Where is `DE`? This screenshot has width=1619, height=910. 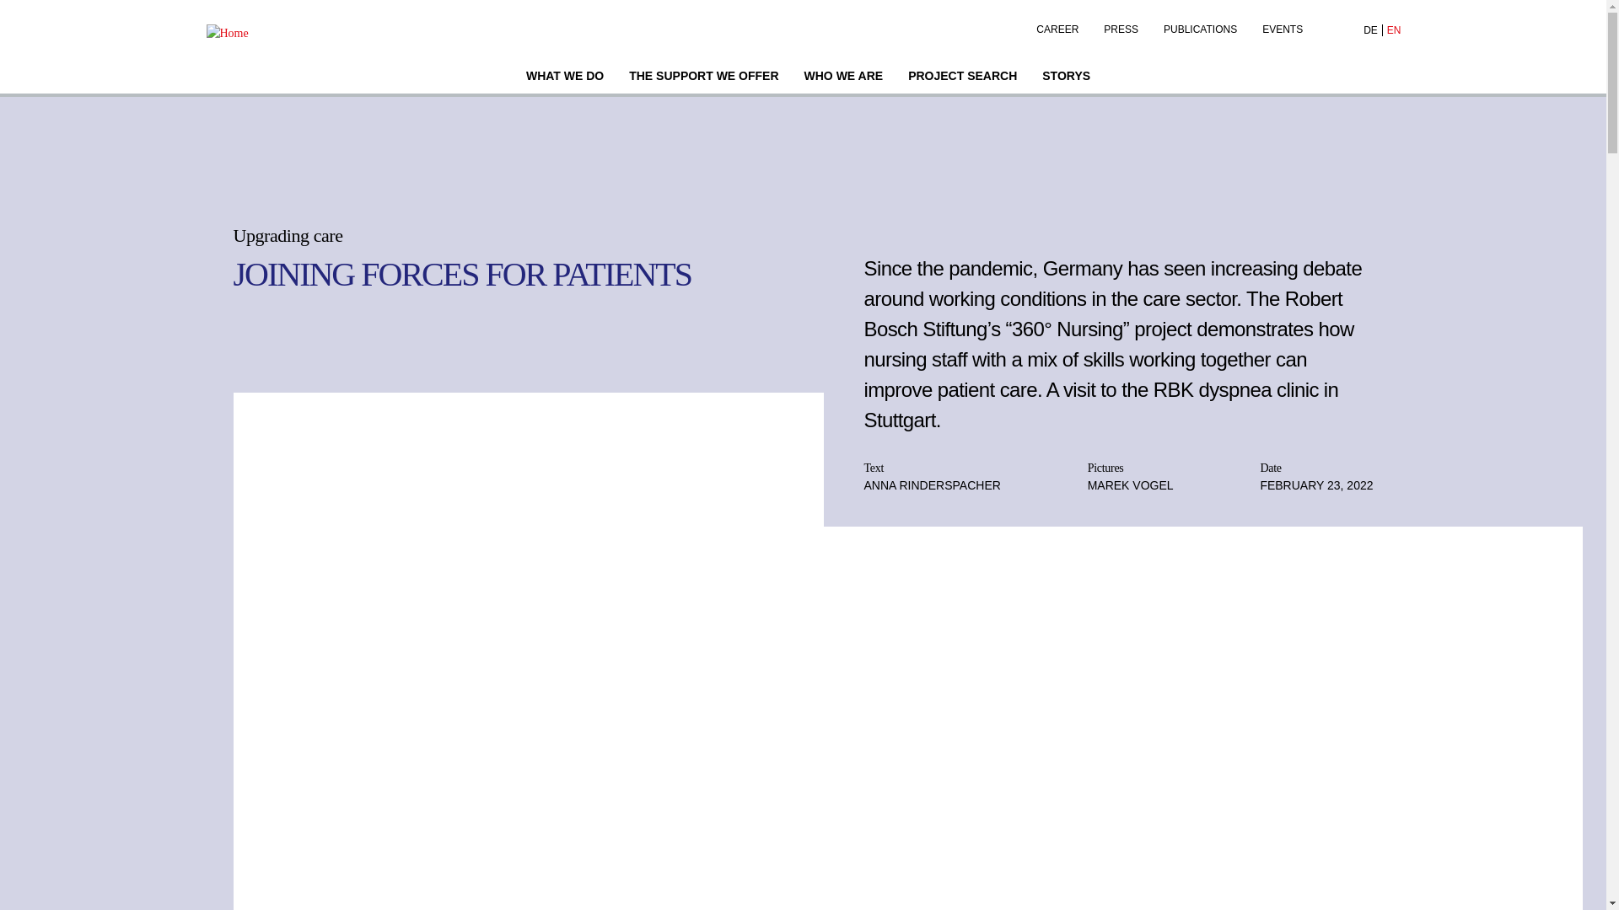 DE is located at coordinates (1371, 30).